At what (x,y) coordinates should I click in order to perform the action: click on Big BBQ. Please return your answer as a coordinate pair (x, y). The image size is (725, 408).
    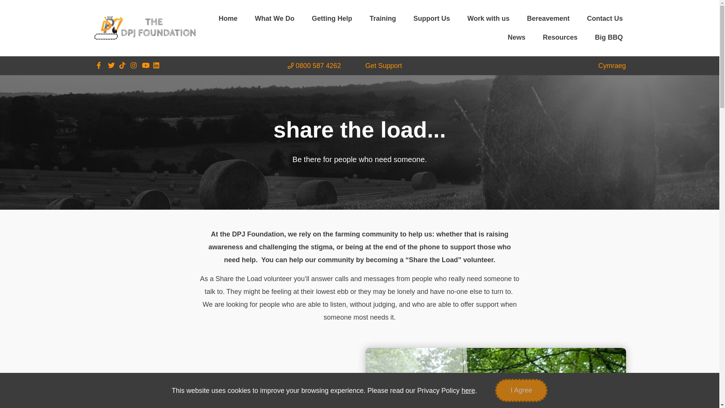
    Looking at the image, I should click on (609, 37).